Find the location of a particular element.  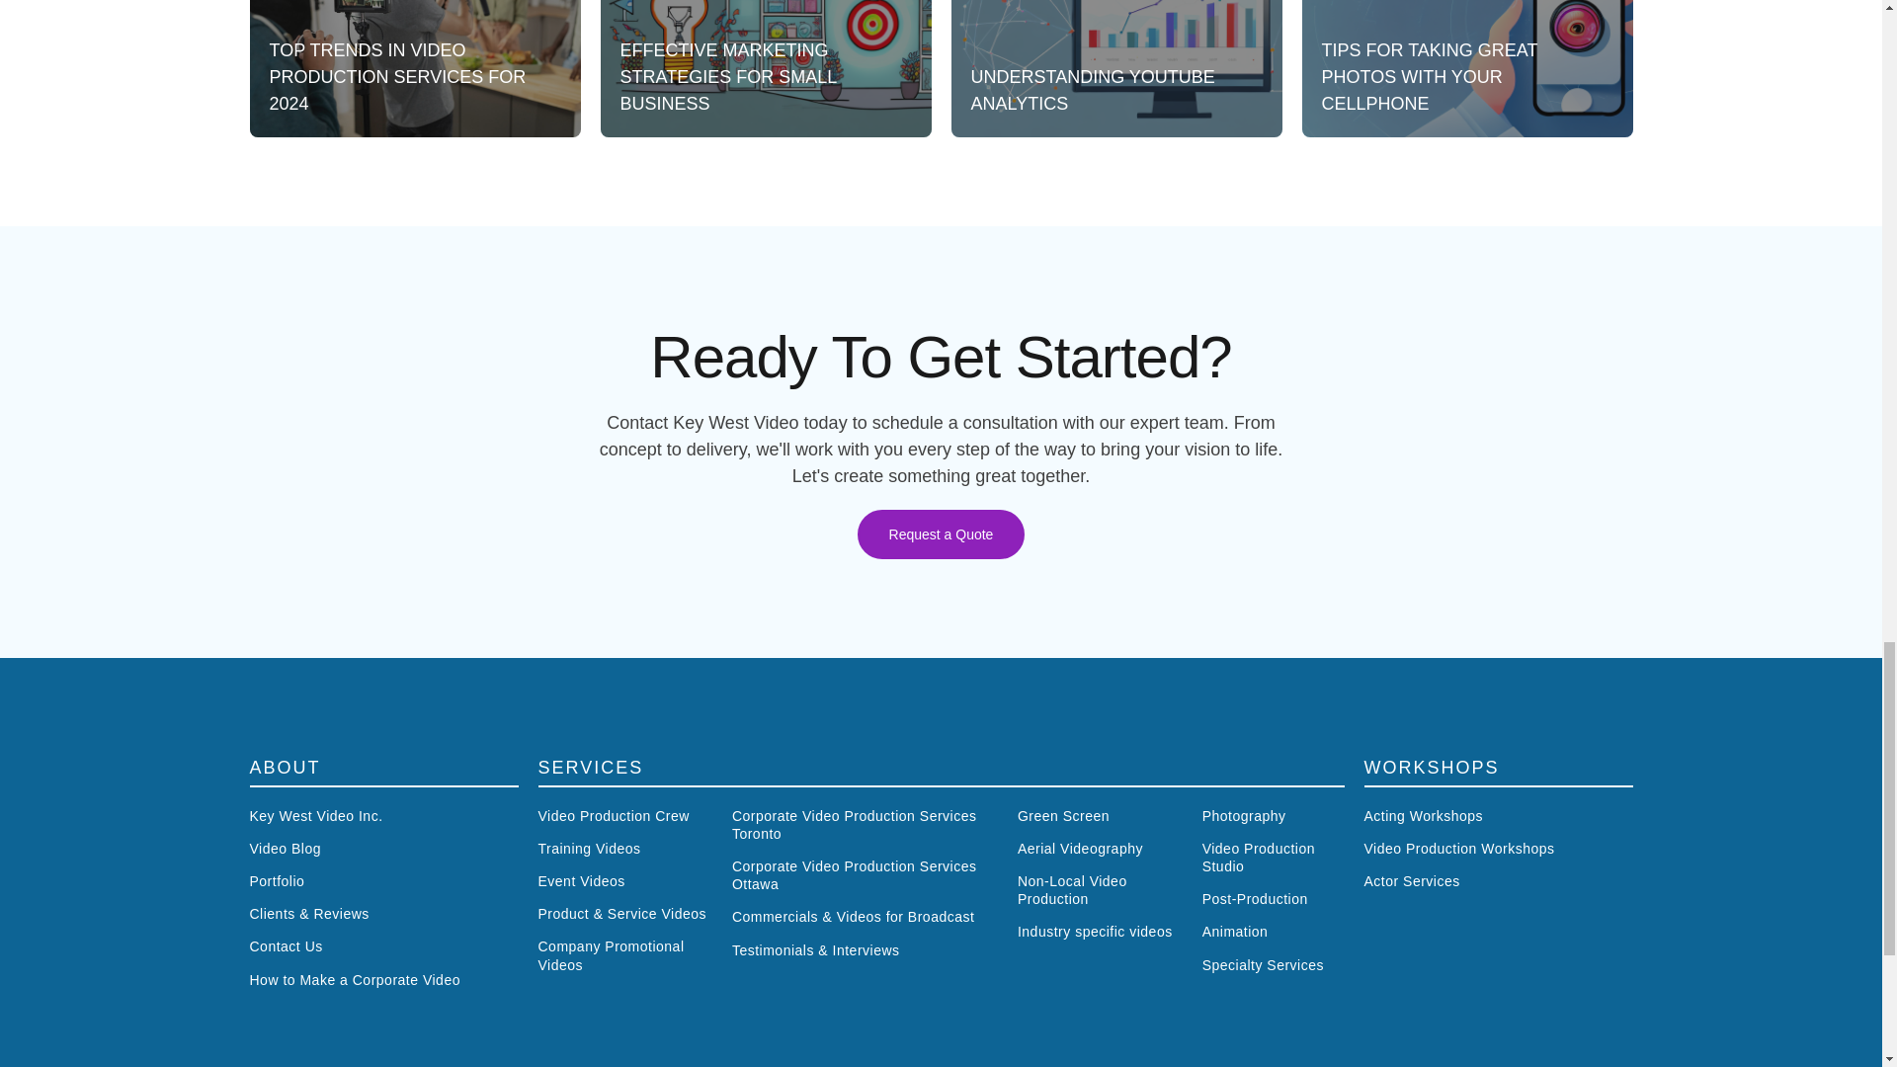

Event Videos is located at coordinates (624, 881).